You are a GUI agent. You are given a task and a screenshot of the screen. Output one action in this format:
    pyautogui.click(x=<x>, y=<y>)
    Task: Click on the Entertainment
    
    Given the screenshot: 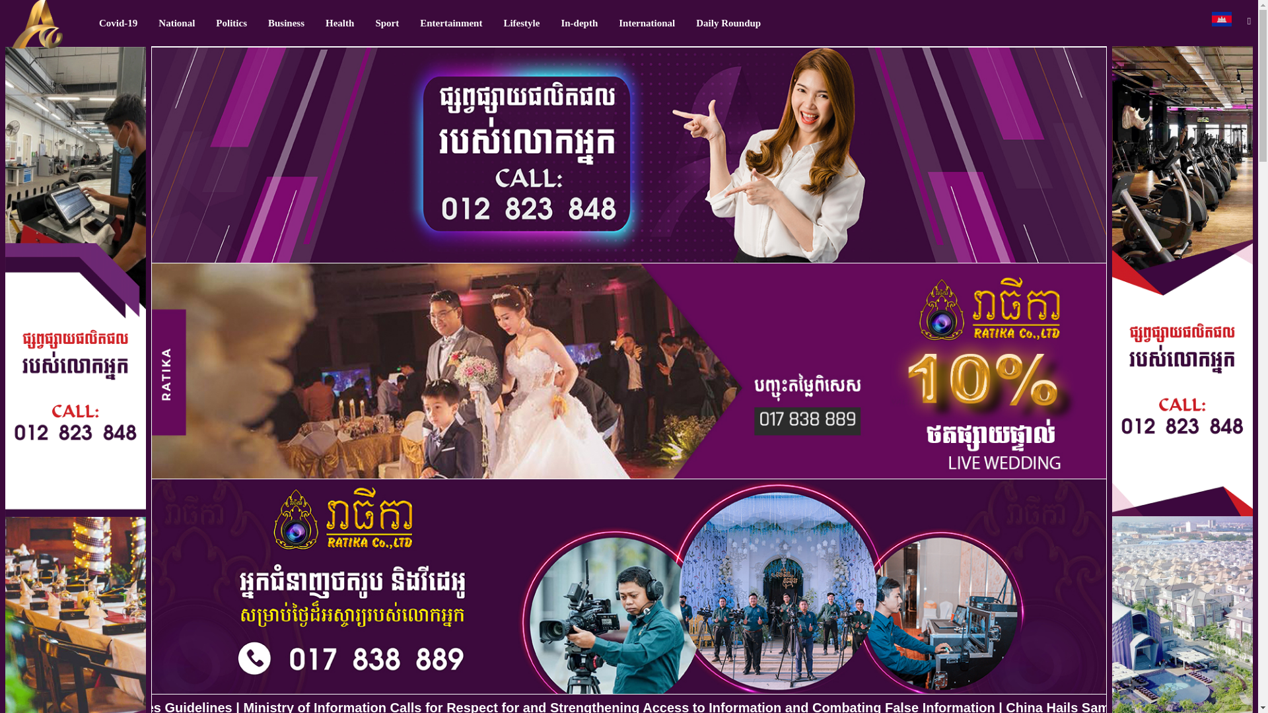 What is the action you would take?
    pyautogui.click(x=451, y=23)
    